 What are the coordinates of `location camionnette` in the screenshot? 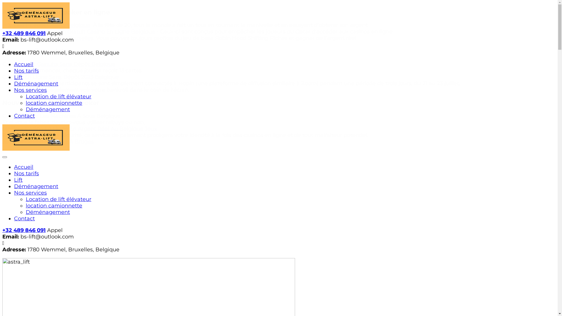 It's located at (54, 103).